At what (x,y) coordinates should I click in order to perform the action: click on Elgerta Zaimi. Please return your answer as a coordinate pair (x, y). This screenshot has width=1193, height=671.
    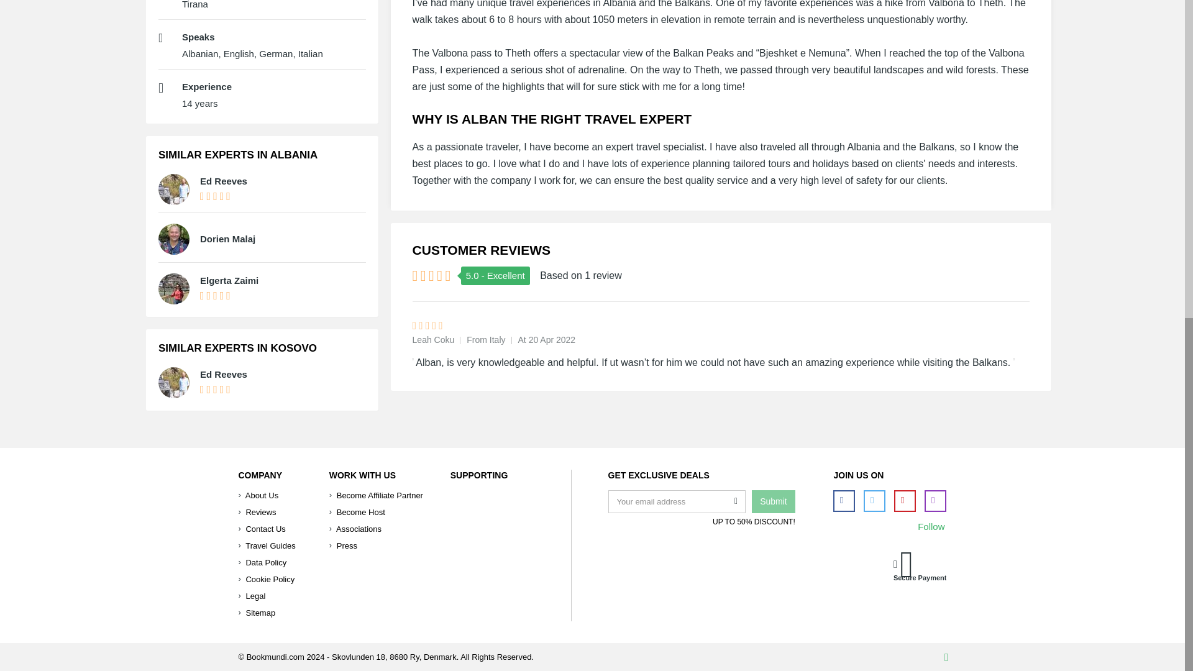
    Looking at the image, I should click on (229, 280).